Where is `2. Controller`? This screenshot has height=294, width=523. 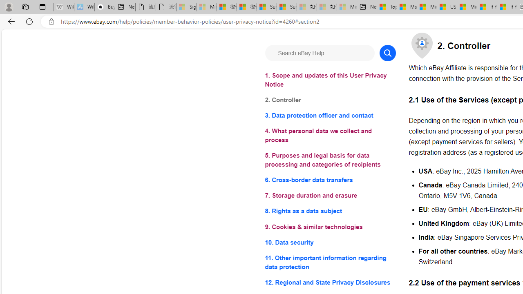 2. Controller is located at coordinates (330, 100).